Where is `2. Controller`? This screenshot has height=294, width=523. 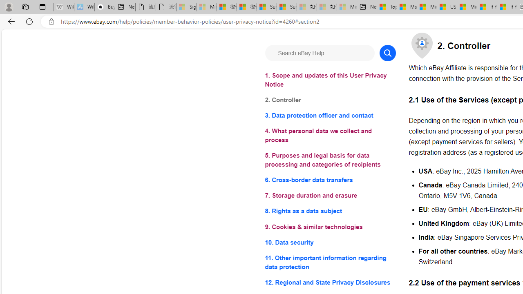 2. Controller is located at coordinates (330, 100).